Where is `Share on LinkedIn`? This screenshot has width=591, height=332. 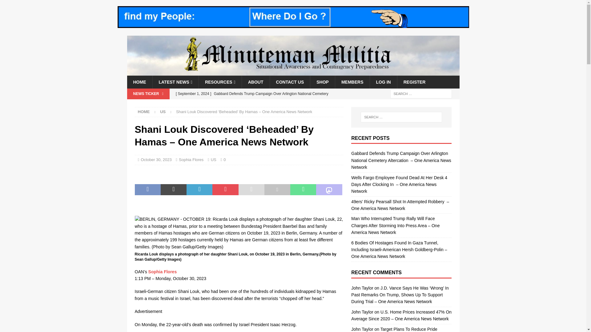 Share on LinkedIn is located at coordinates (199, 190).